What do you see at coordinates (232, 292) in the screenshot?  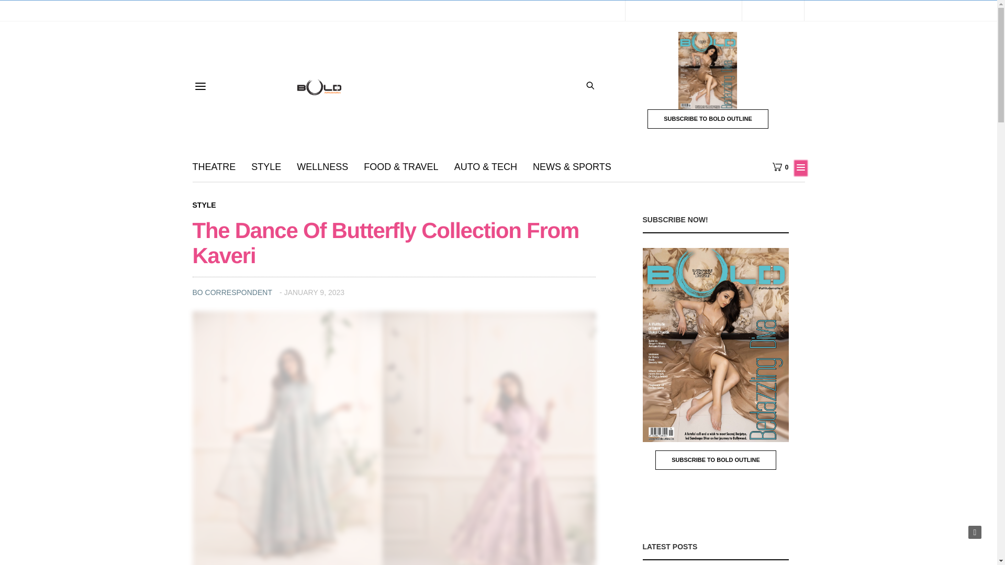 I see `BO CORRESPONDENT` at bounding box center [232, 292].